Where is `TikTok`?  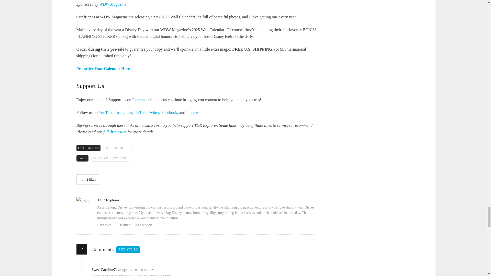 TikTok is located at coordinates (139, 112).